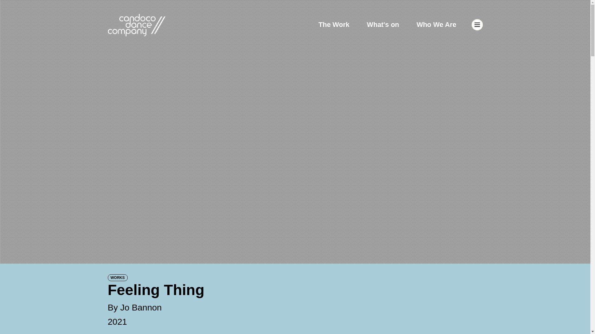  Describe the element at coordinates (436, 24) in the screenshot. I see `Who We Are` at that location.